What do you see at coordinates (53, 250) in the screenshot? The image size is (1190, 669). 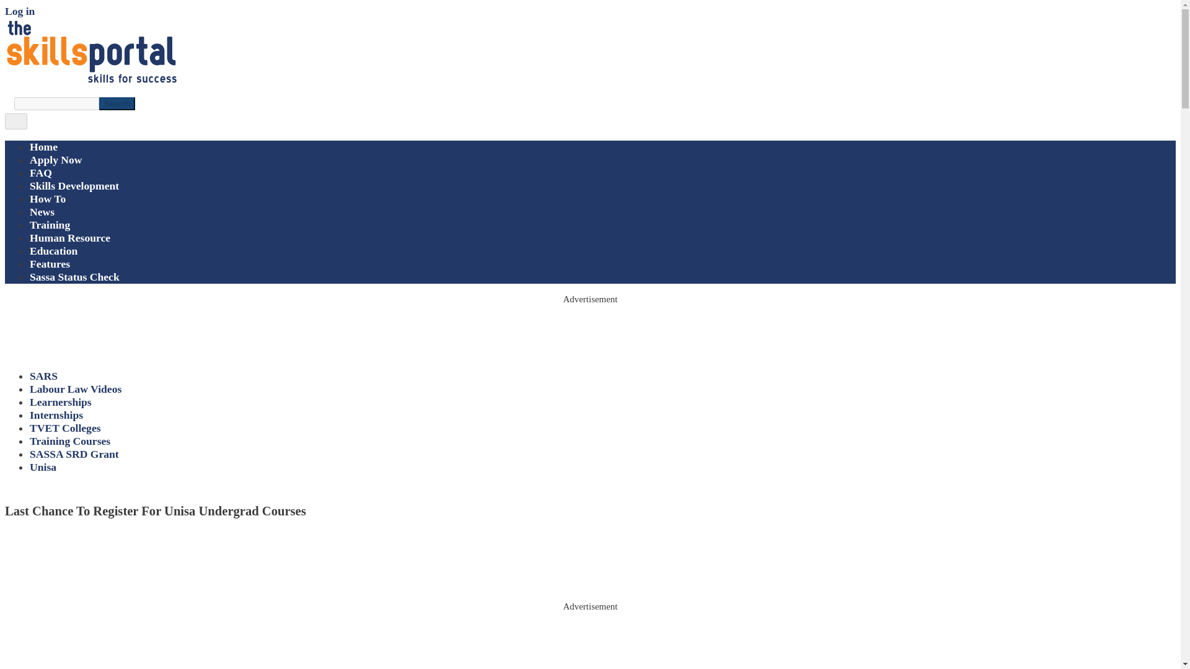 I see `Education` at bounding box center [53, 250].